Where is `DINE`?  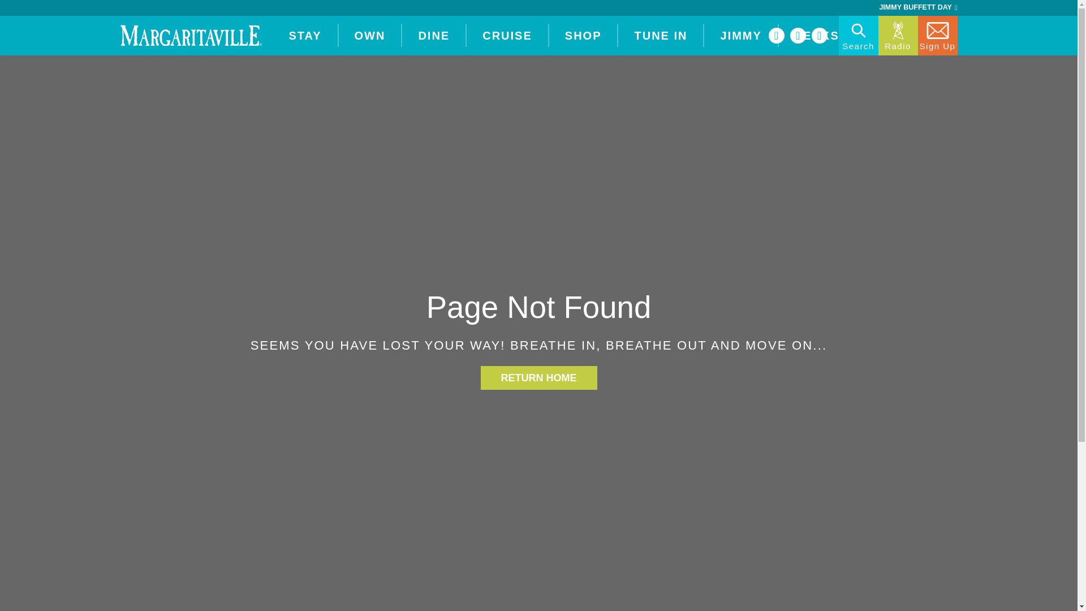 DINE is located at coordinates (433, 35).